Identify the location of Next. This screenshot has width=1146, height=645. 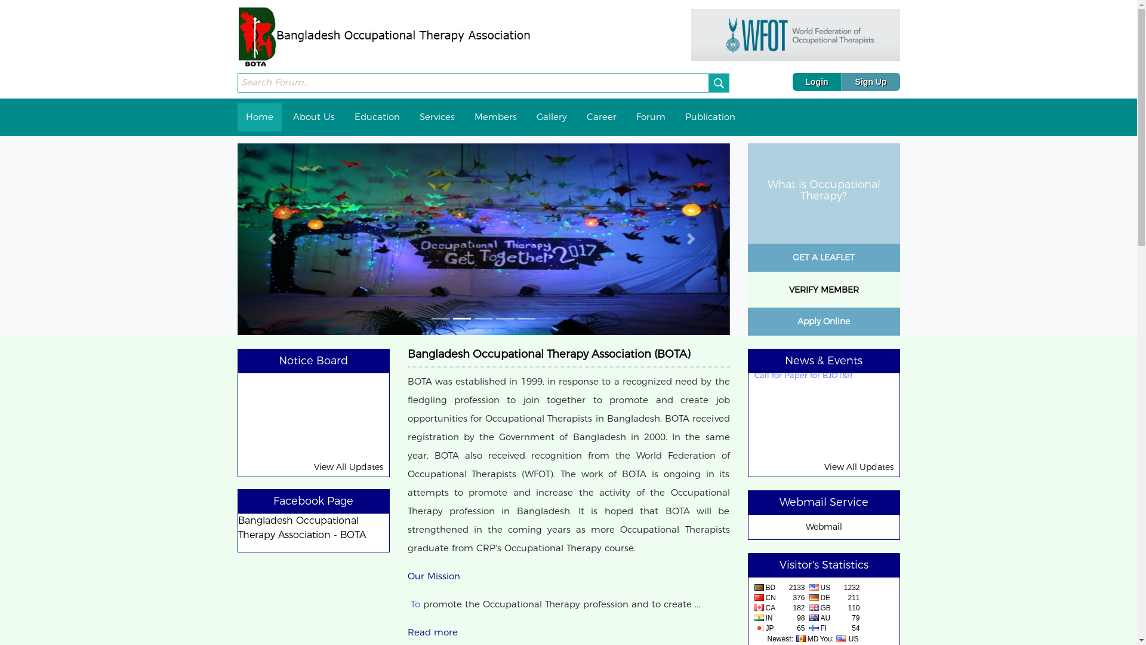
(693, 239).